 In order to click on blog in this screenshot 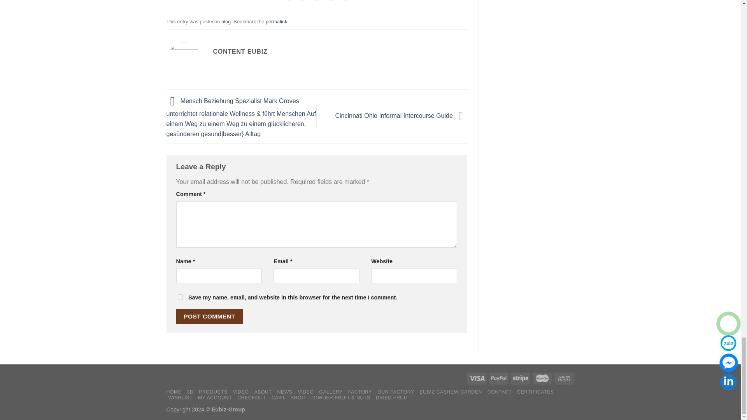, I will do `click(226, 21)`.